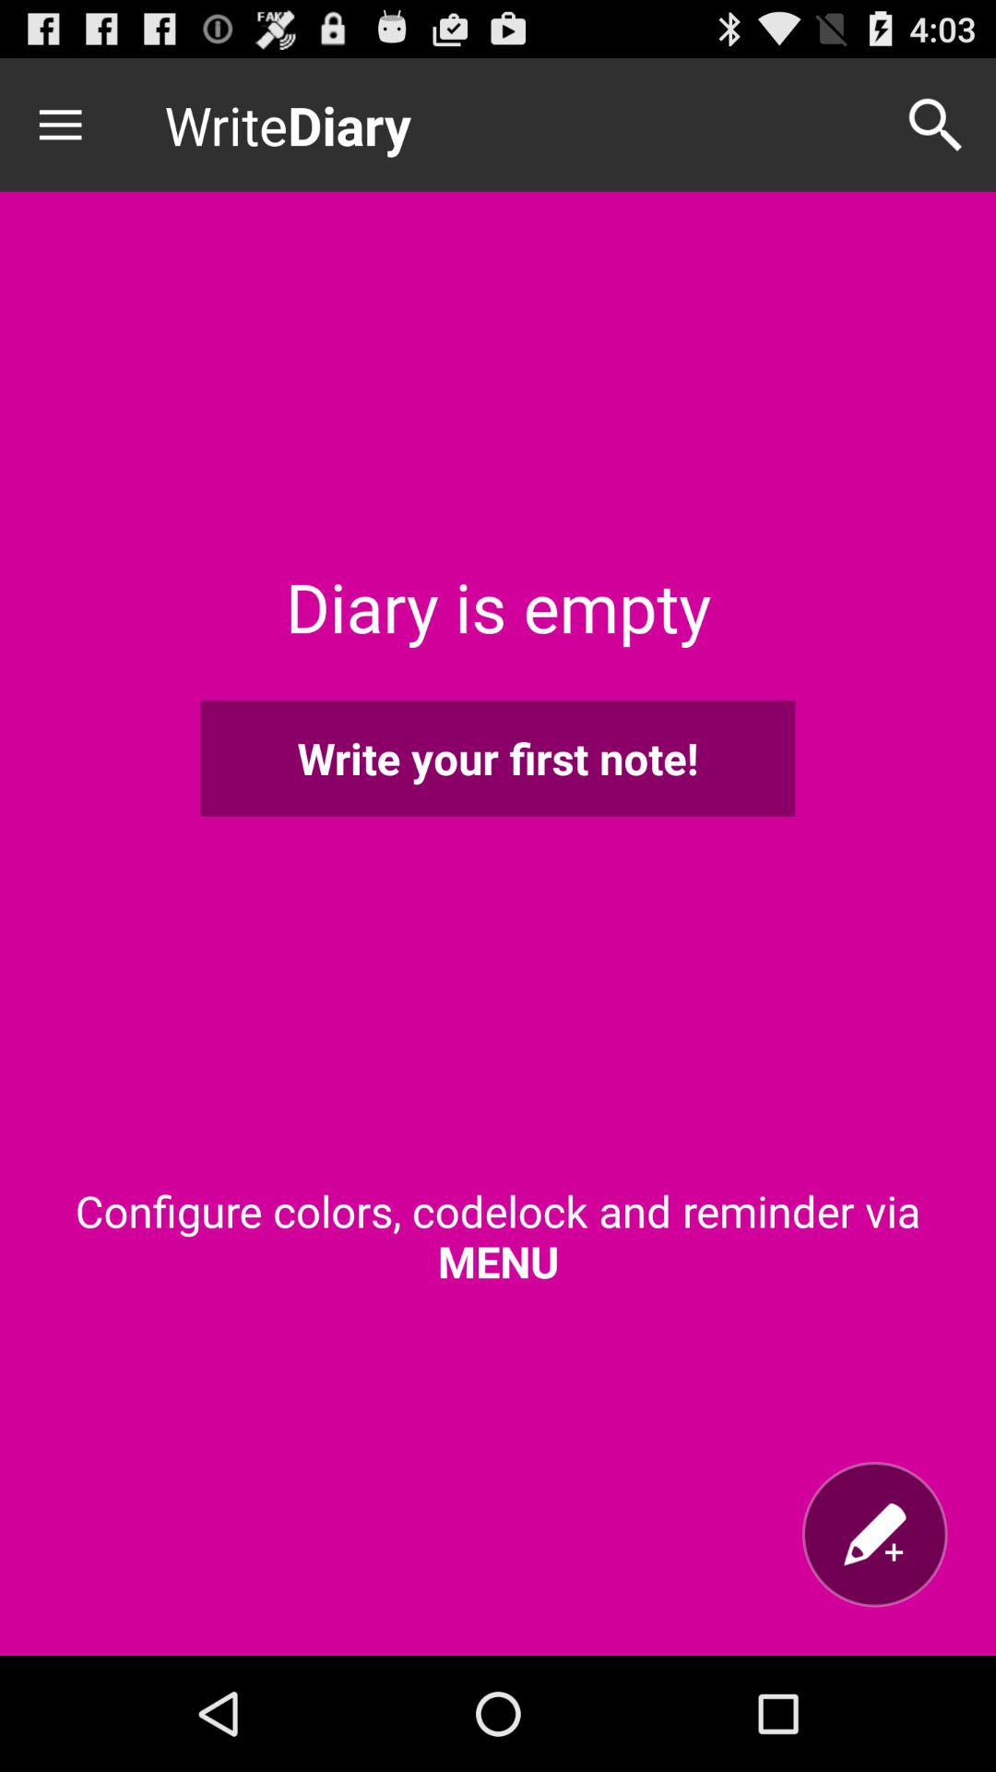 The image size is (996, 1772). I want to click on swipe to write your first, so click(498, 759).